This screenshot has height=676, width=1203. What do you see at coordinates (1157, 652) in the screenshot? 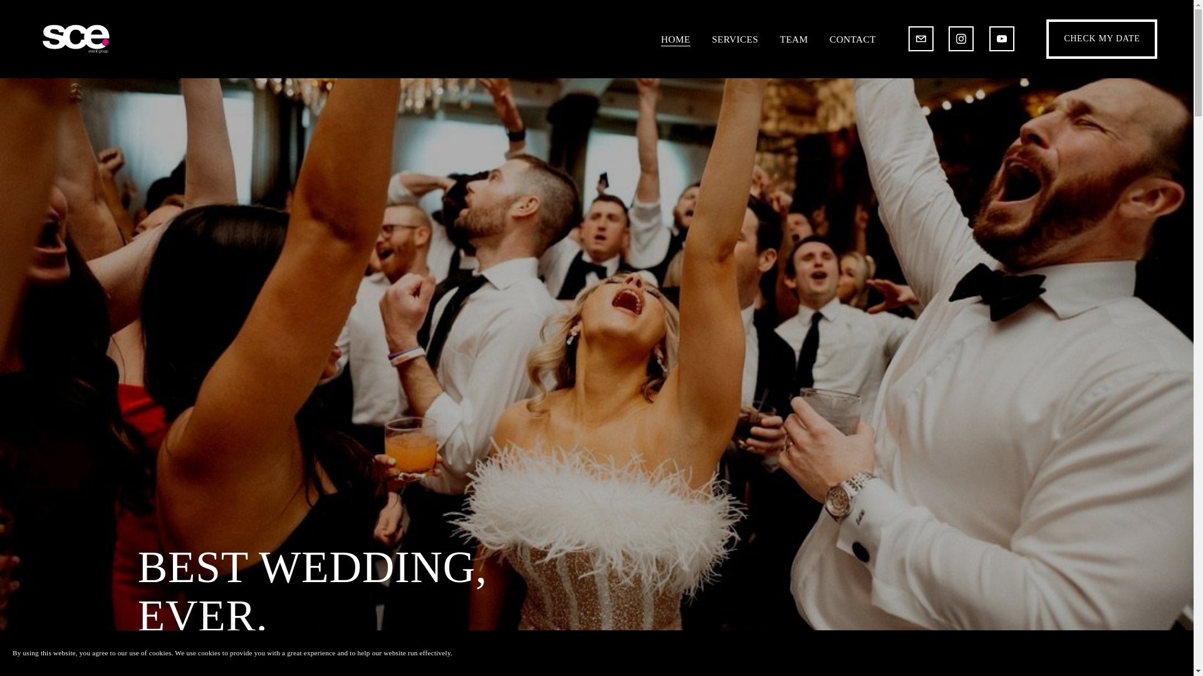
I see `Accept` at bounding box center [1157, 652].